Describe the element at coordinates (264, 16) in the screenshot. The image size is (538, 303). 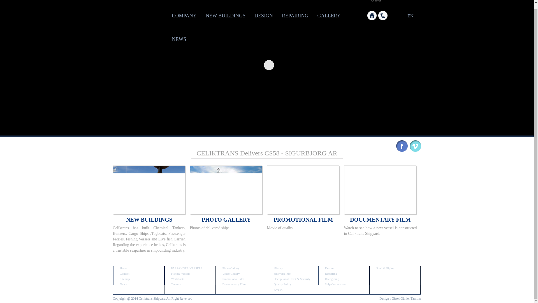
I see `DESIGN` at that location.